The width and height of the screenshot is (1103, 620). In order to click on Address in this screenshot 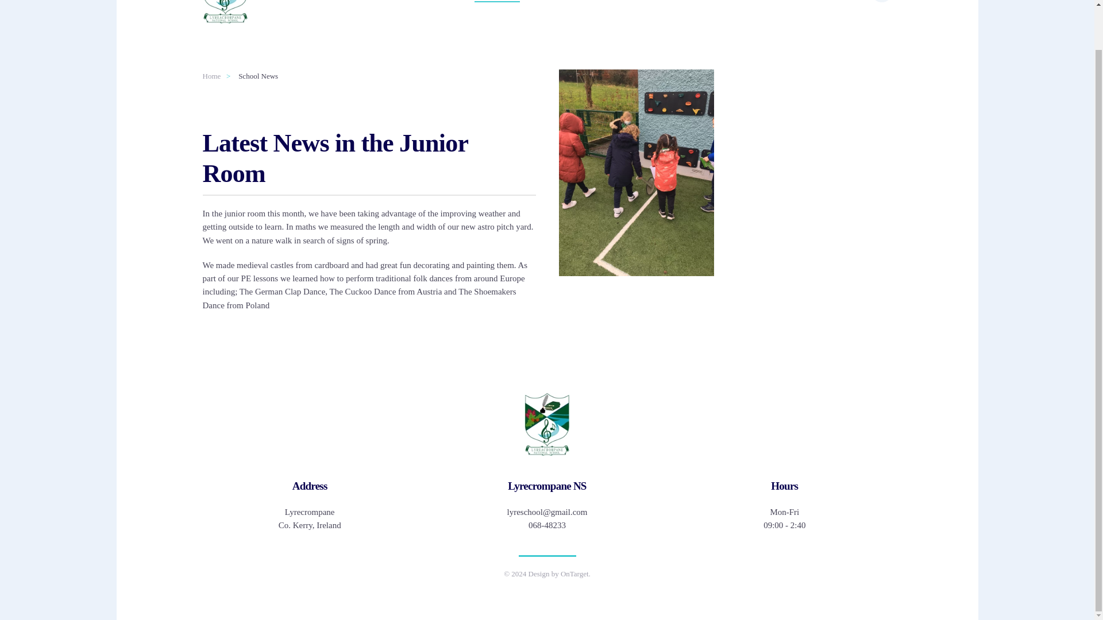, I will do `click(309, 486)`.